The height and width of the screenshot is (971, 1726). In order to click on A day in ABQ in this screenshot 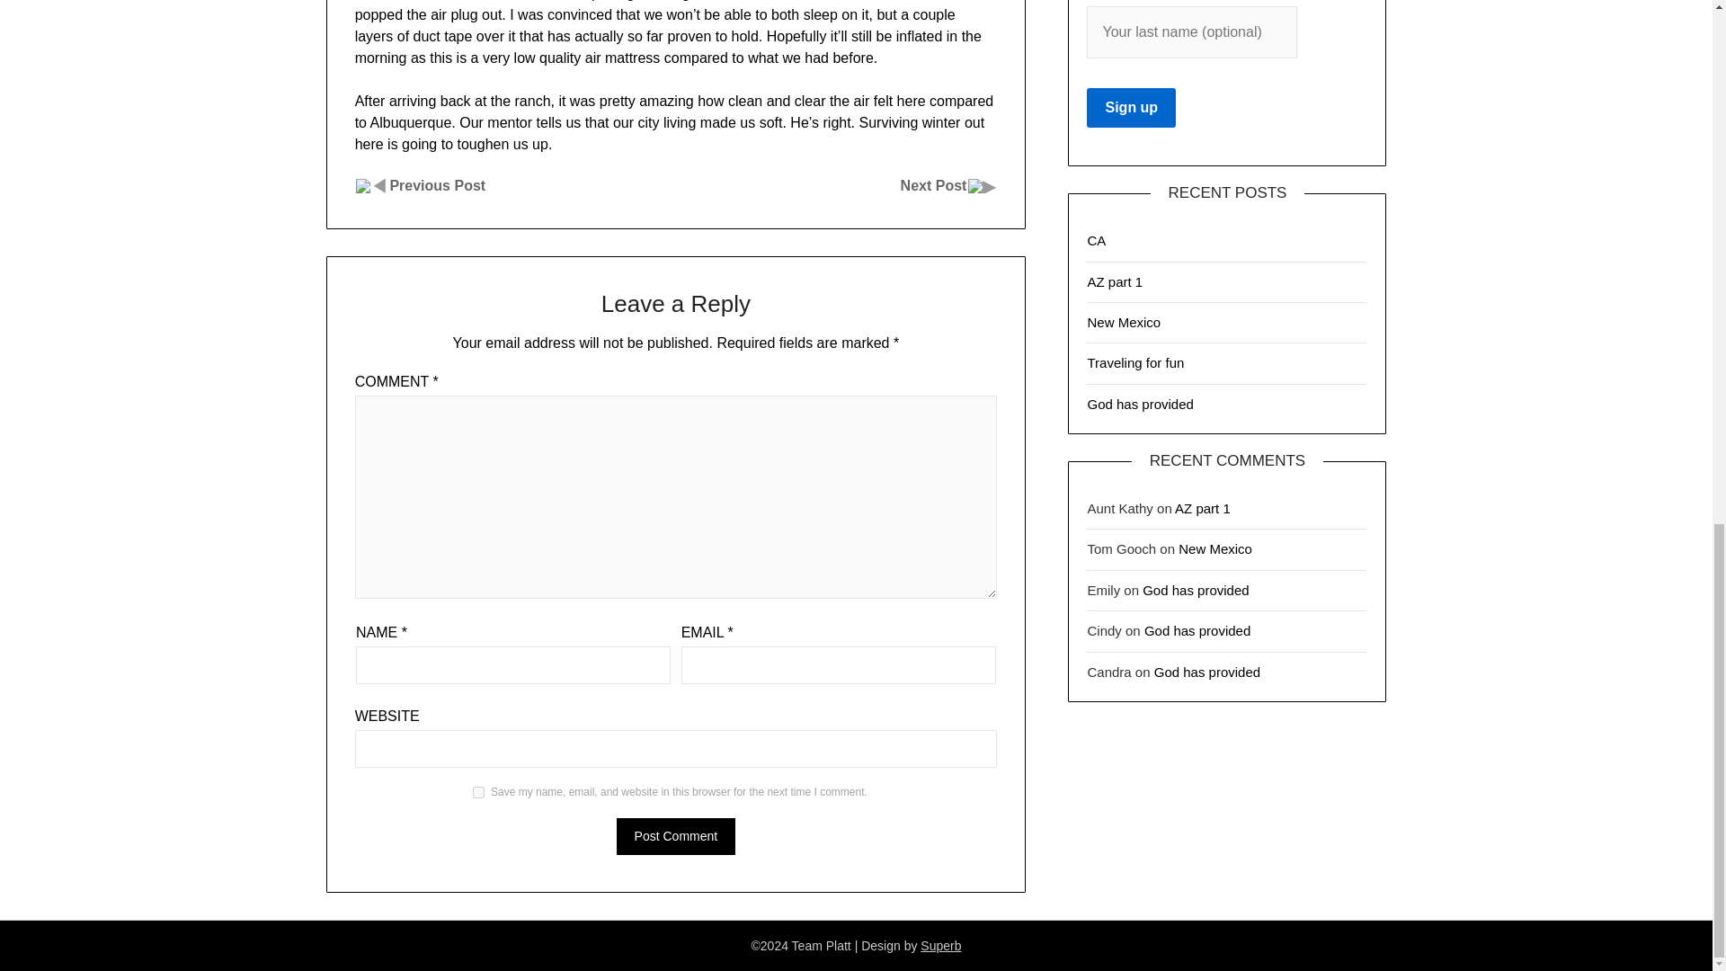, I will do `click(437, 185)`.